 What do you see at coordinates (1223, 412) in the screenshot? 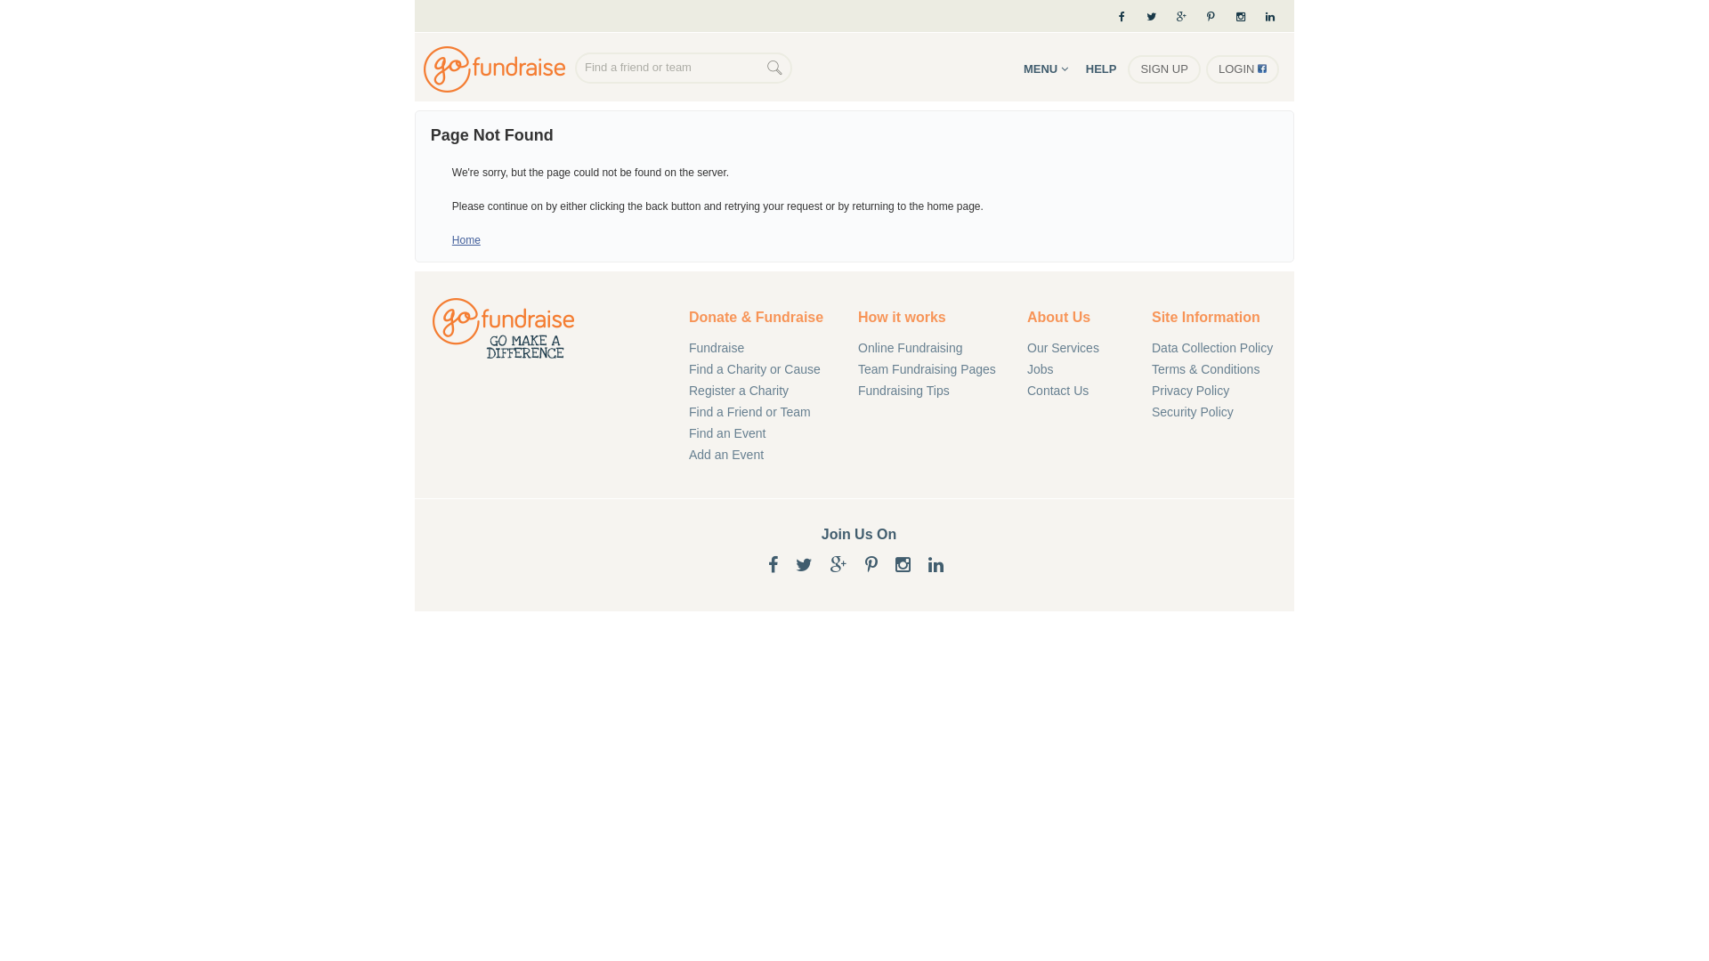
I see `Security Policy` at bounding box center [1223, 412].